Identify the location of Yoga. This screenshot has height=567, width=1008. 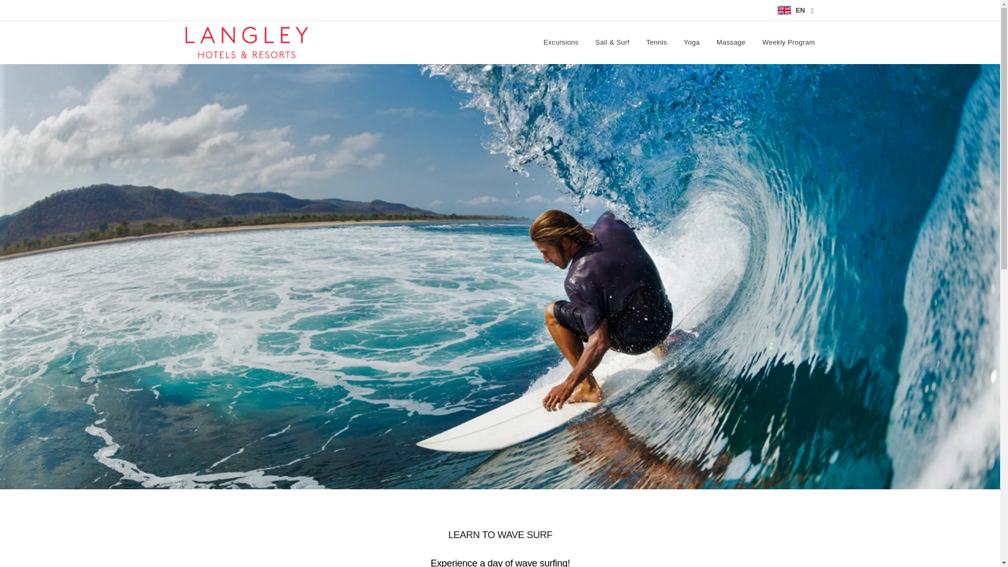
(692, 42).